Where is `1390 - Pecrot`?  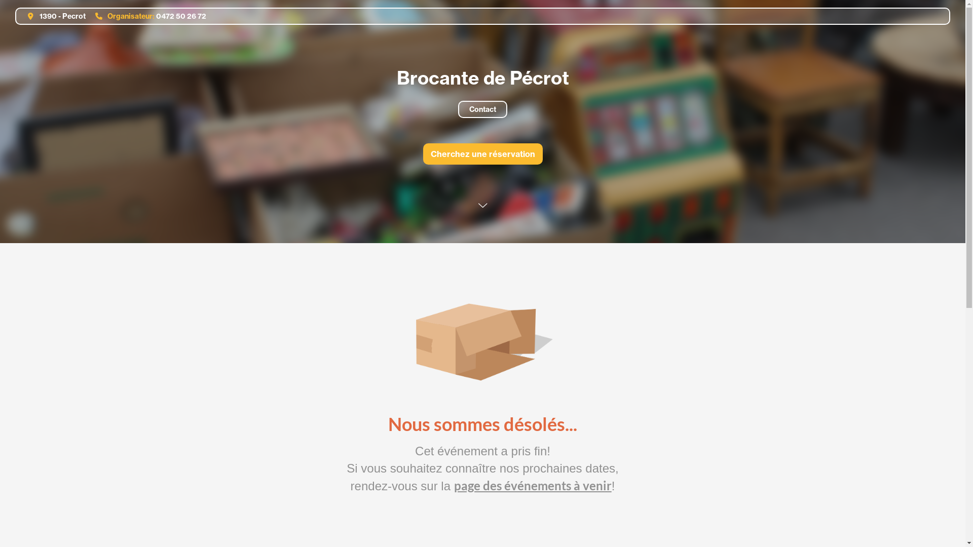 1390 - Pecrot is located at coordinates (53, 16).